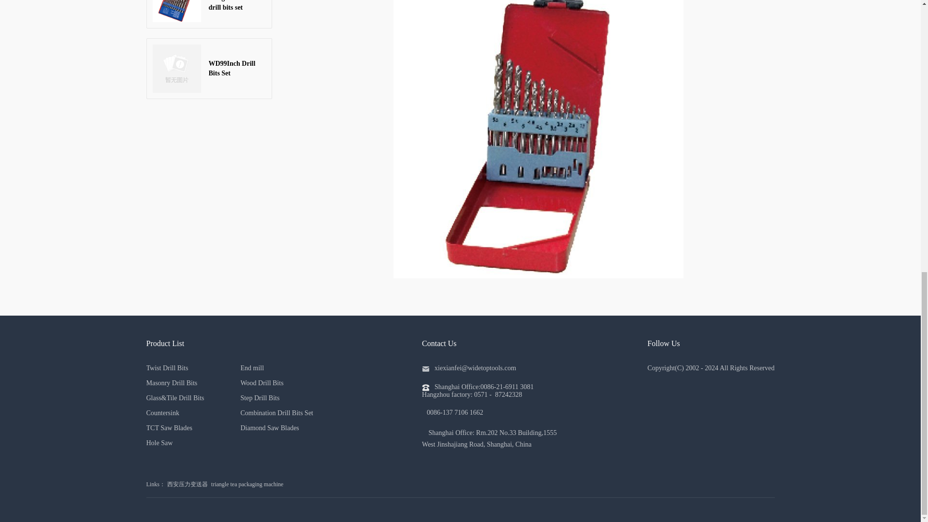 This screenshot has height=522, width=928. I want to click on WD99Inch Drill Bits Set, so click(209, 69).